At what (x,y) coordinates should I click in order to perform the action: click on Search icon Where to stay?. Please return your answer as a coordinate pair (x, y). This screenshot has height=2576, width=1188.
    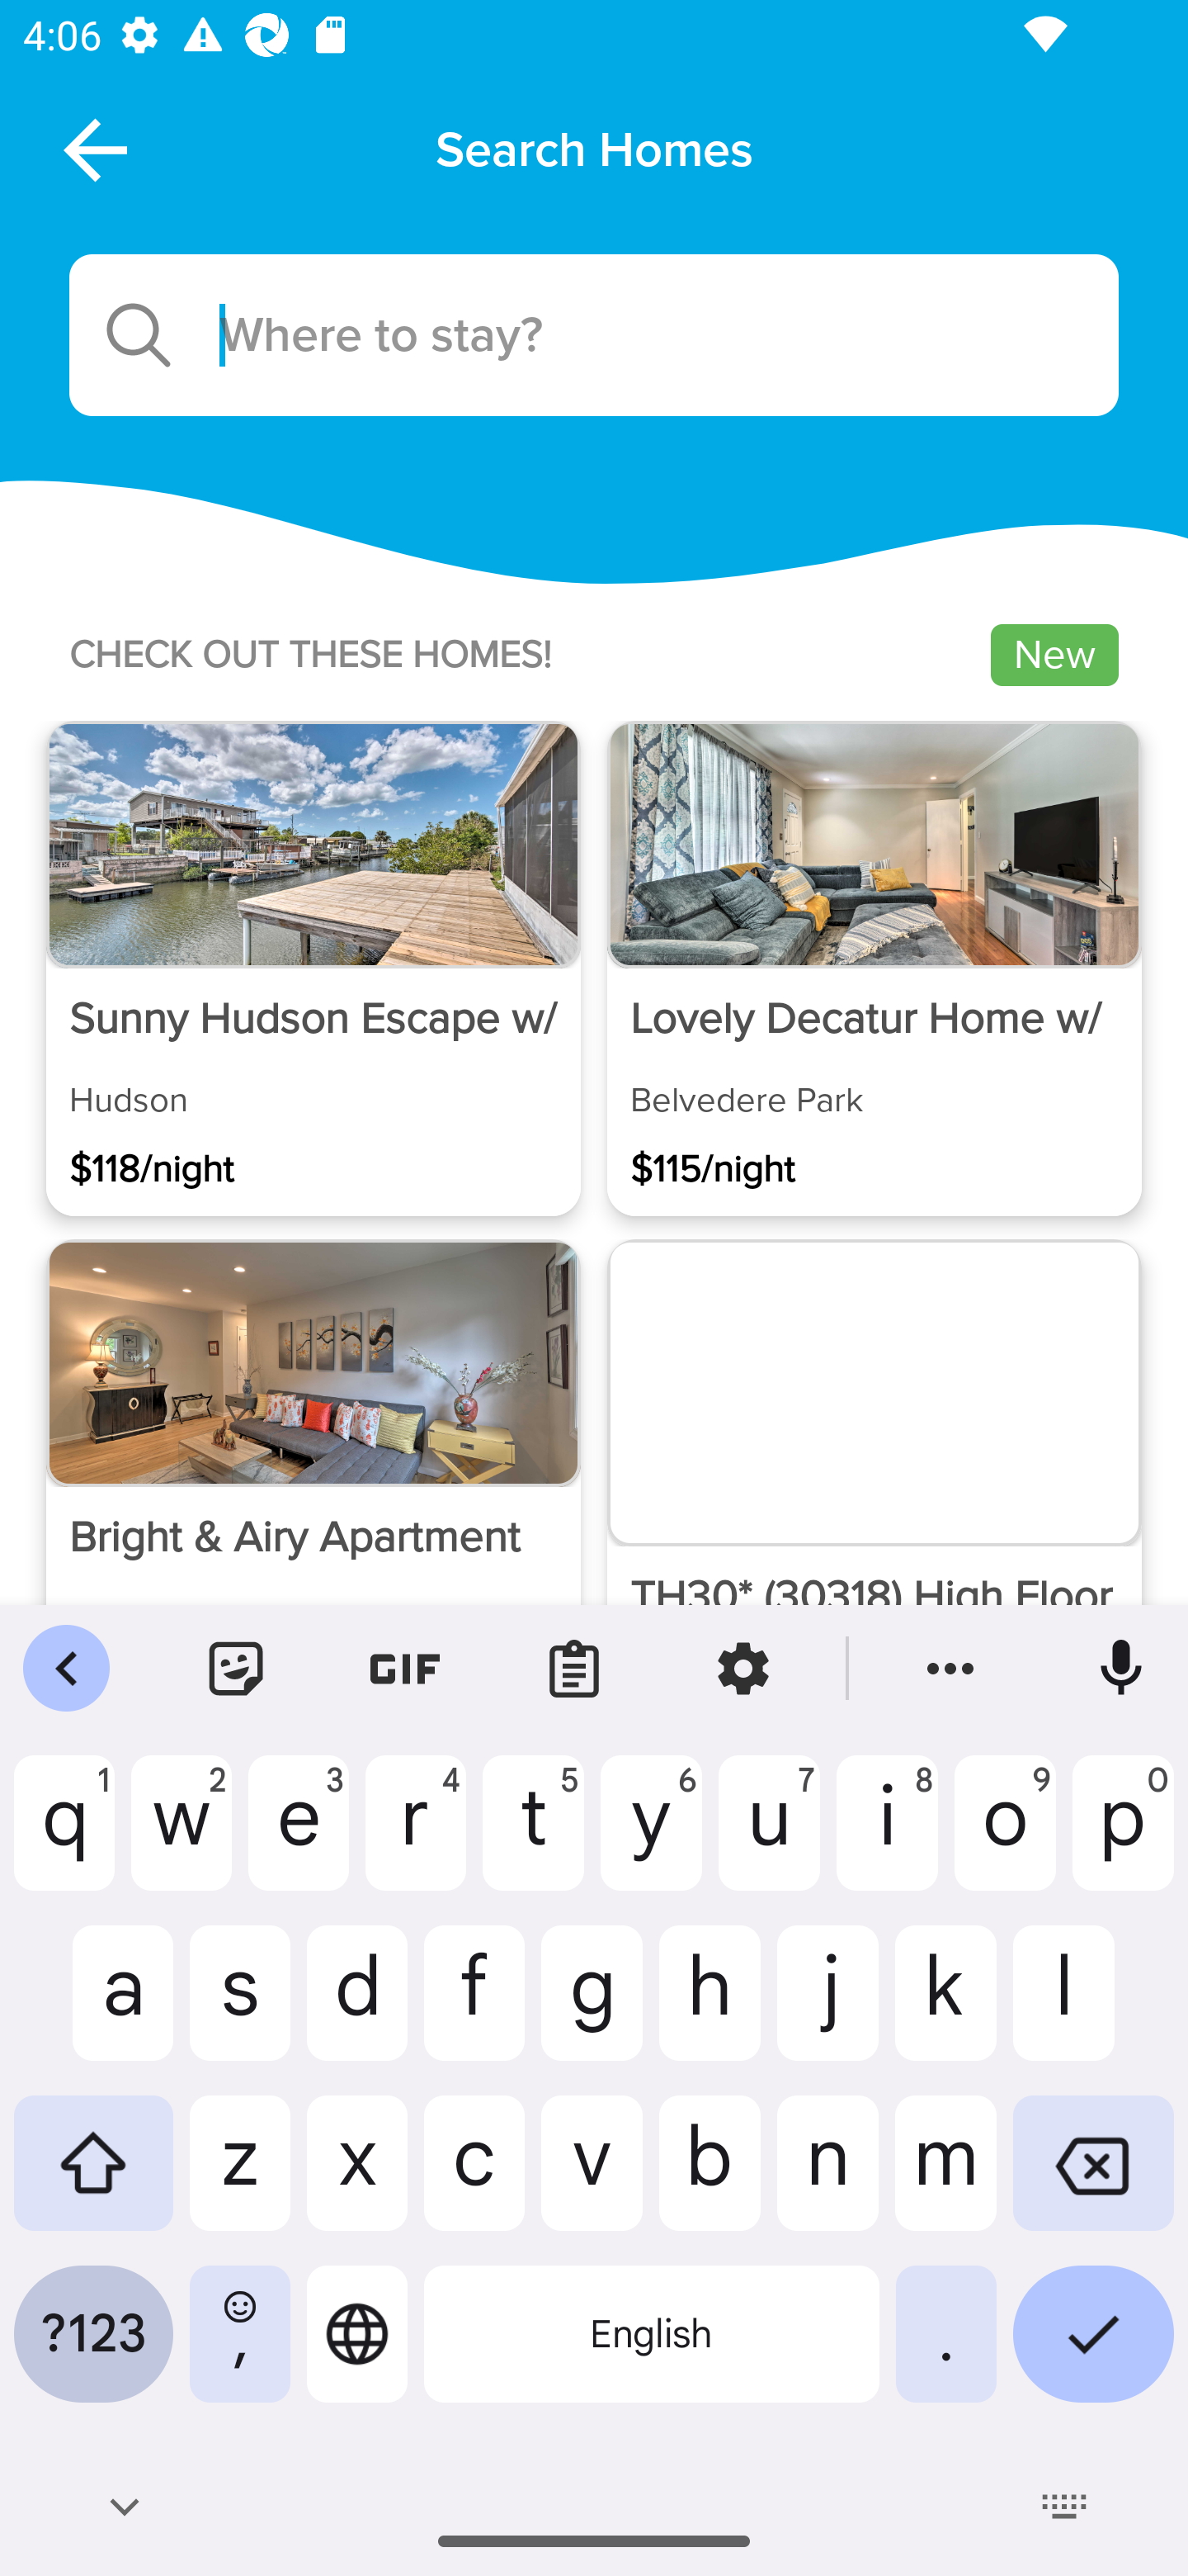
    Looking at the image, I should click on (594, 335).